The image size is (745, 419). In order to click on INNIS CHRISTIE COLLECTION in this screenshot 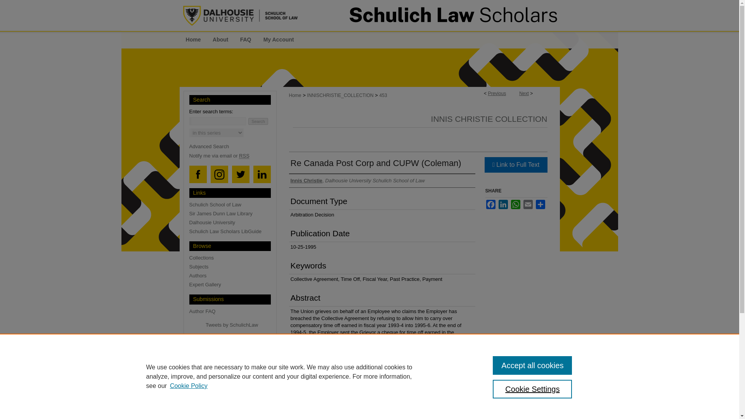, I will do `click(489, 119)`.